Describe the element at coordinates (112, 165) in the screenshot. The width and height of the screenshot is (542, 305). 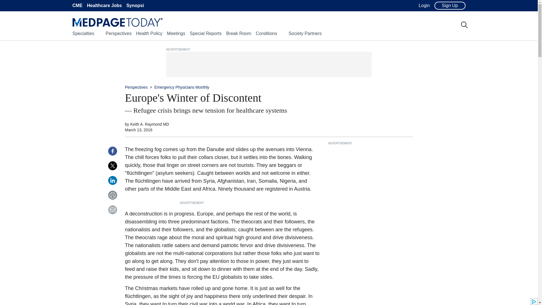
I see `Share on X. Opens in a new tab or window` at that location.